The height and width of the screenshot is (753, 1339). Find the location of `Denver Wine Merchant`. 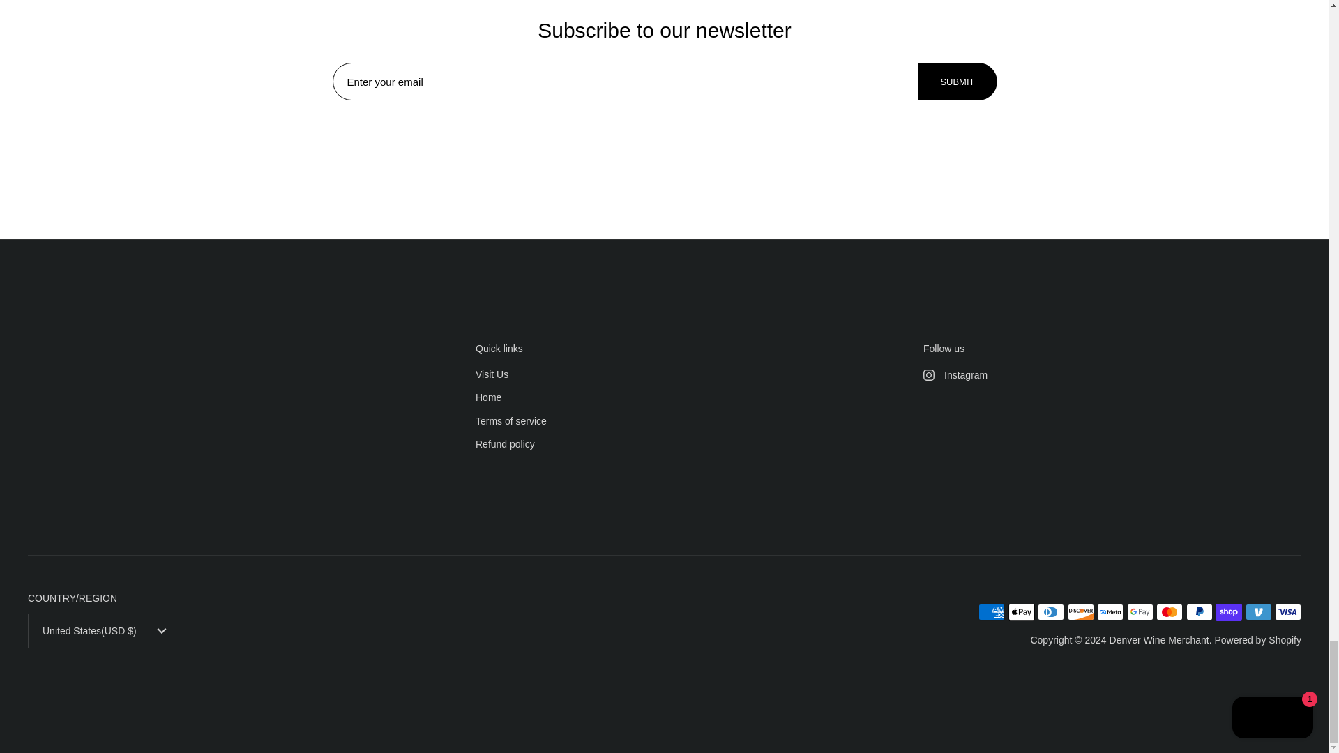

Denver Wine Merchant is located at coordinates (1159, 640).